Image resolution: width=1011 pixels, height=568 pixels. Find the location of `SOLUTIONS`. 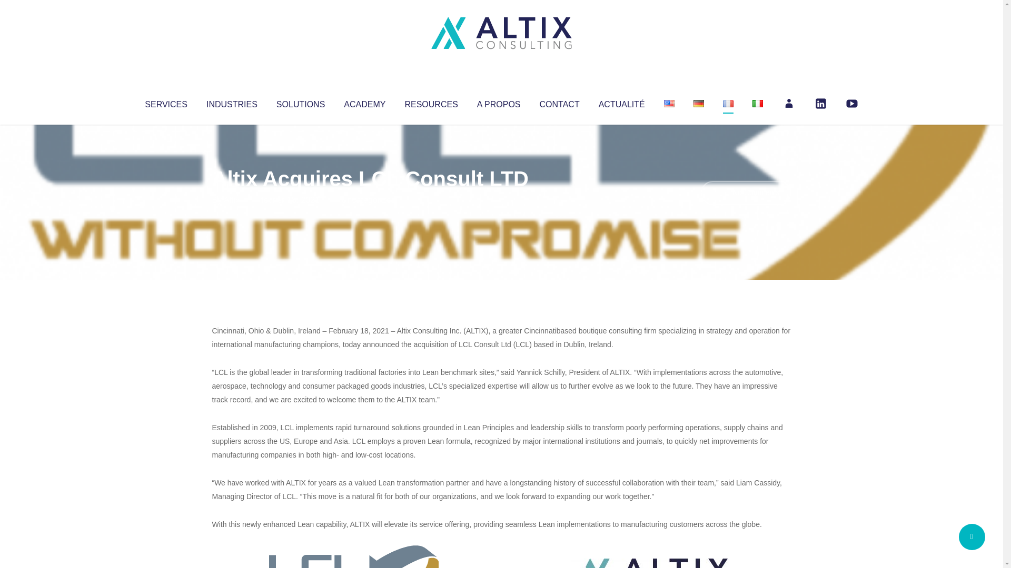

SOLUTIONS is located at coordinates (300, 102).